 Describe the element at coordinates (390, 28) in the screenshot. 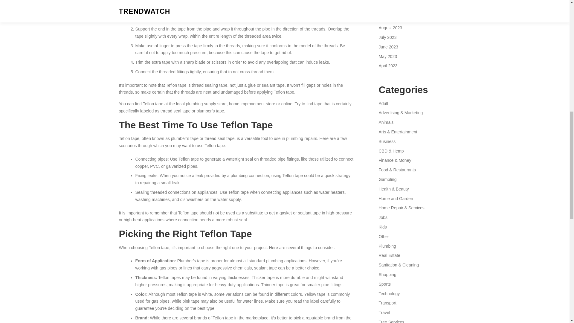

I see `August 2023` at that location.